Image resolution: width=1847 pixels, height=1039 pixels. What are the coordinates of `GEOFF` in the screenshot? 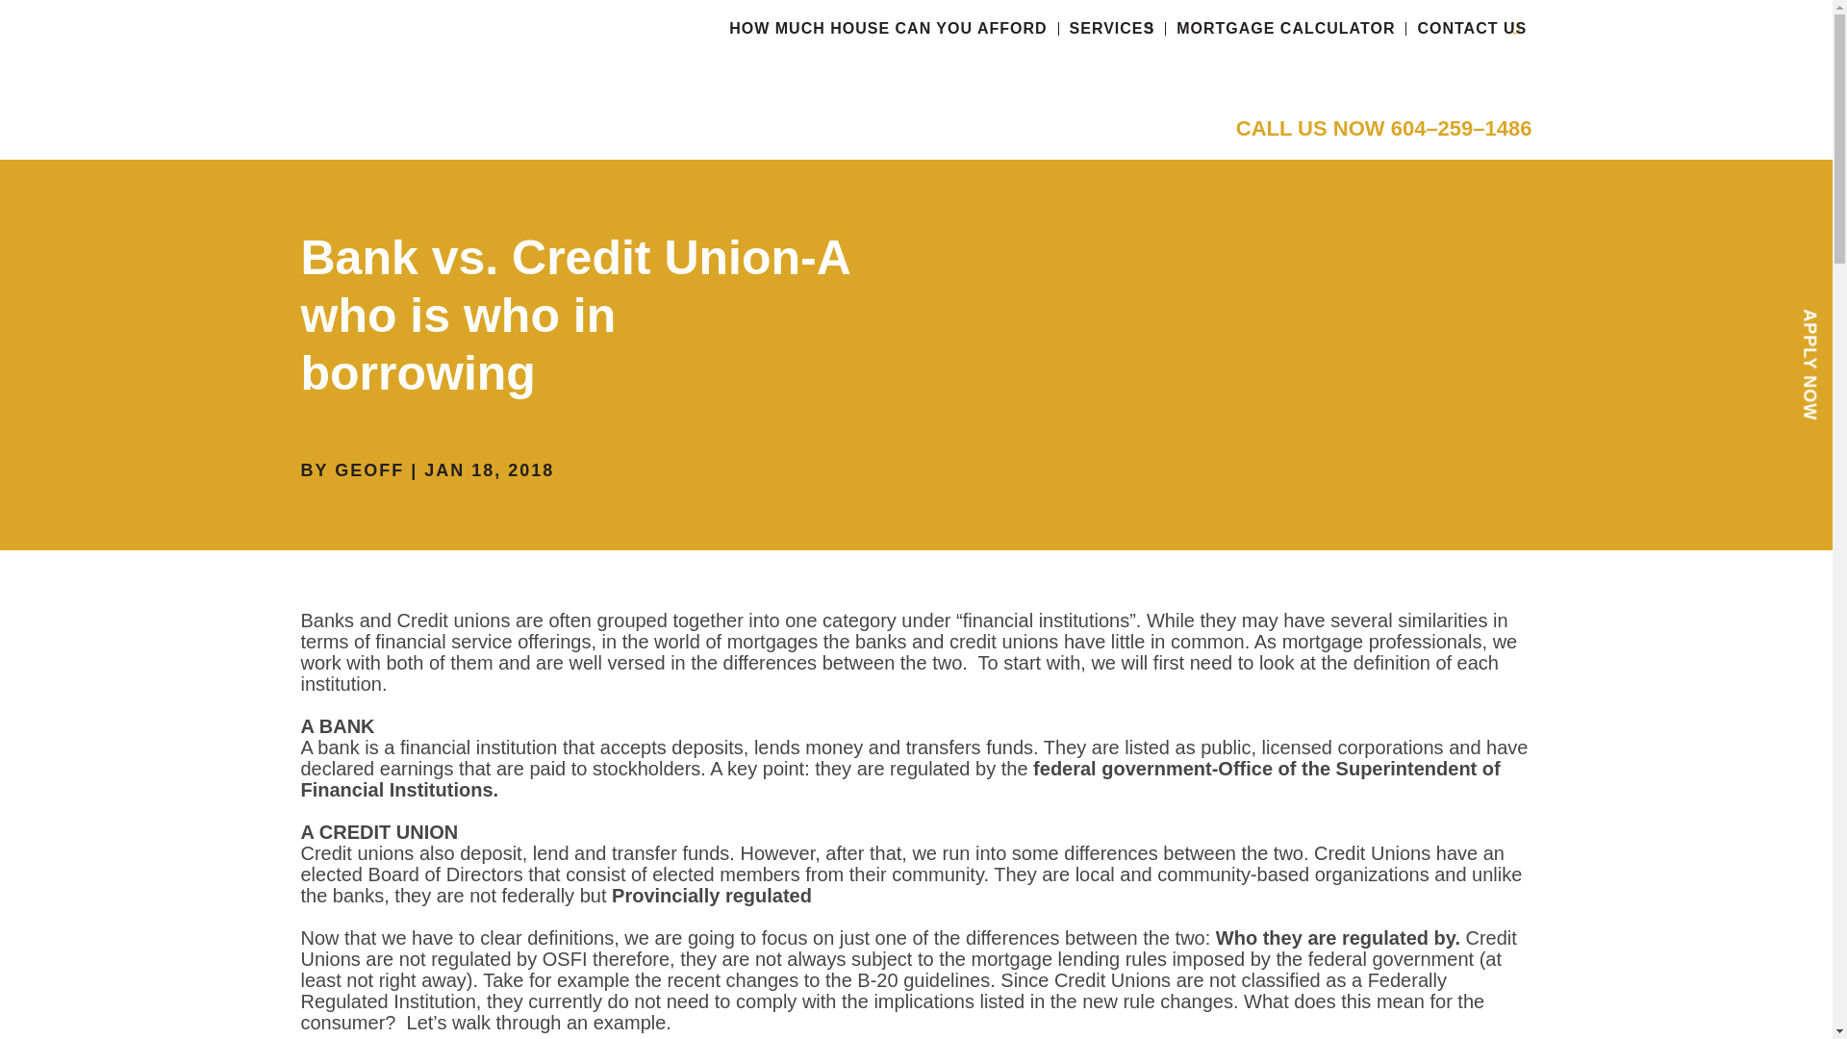 It's located at (369, 469).